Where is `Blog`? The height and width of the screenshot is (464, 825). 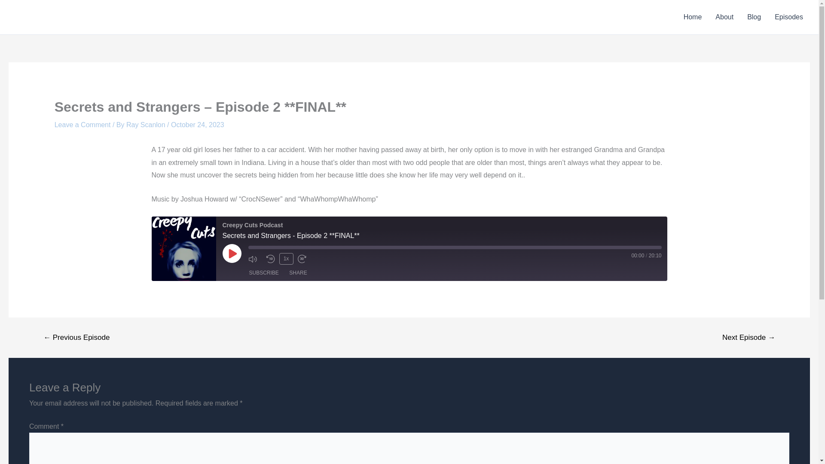
Blog is located at coordinates (754, 17).